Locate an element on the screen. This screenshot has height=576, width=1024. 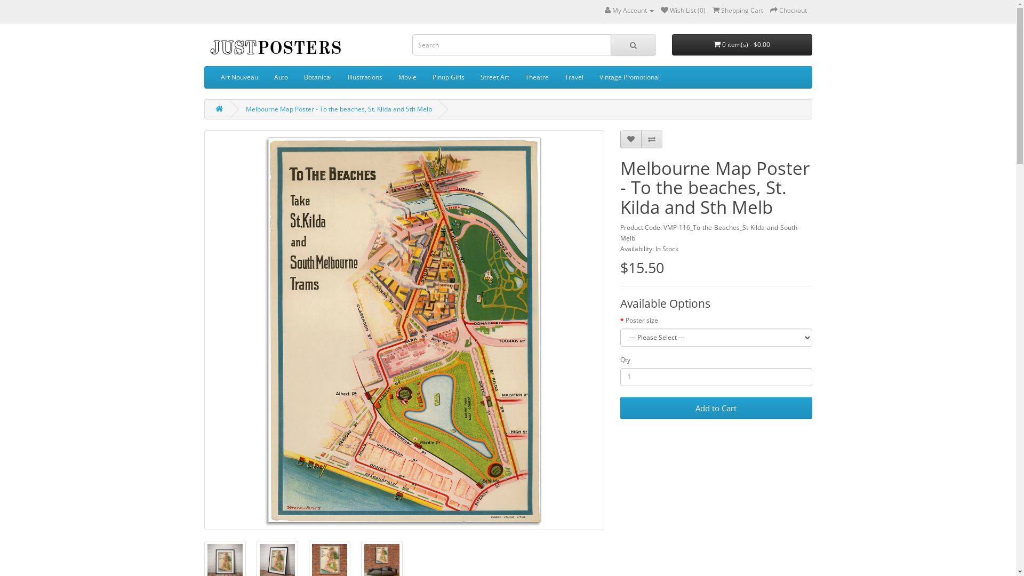
My Account is located at coordinates (629, 11).